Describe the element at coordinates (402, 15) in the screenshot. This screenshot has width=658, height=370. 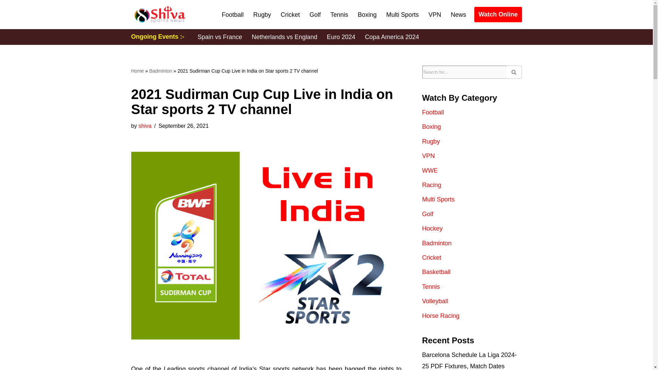
I see `Multi Sports` at that location.